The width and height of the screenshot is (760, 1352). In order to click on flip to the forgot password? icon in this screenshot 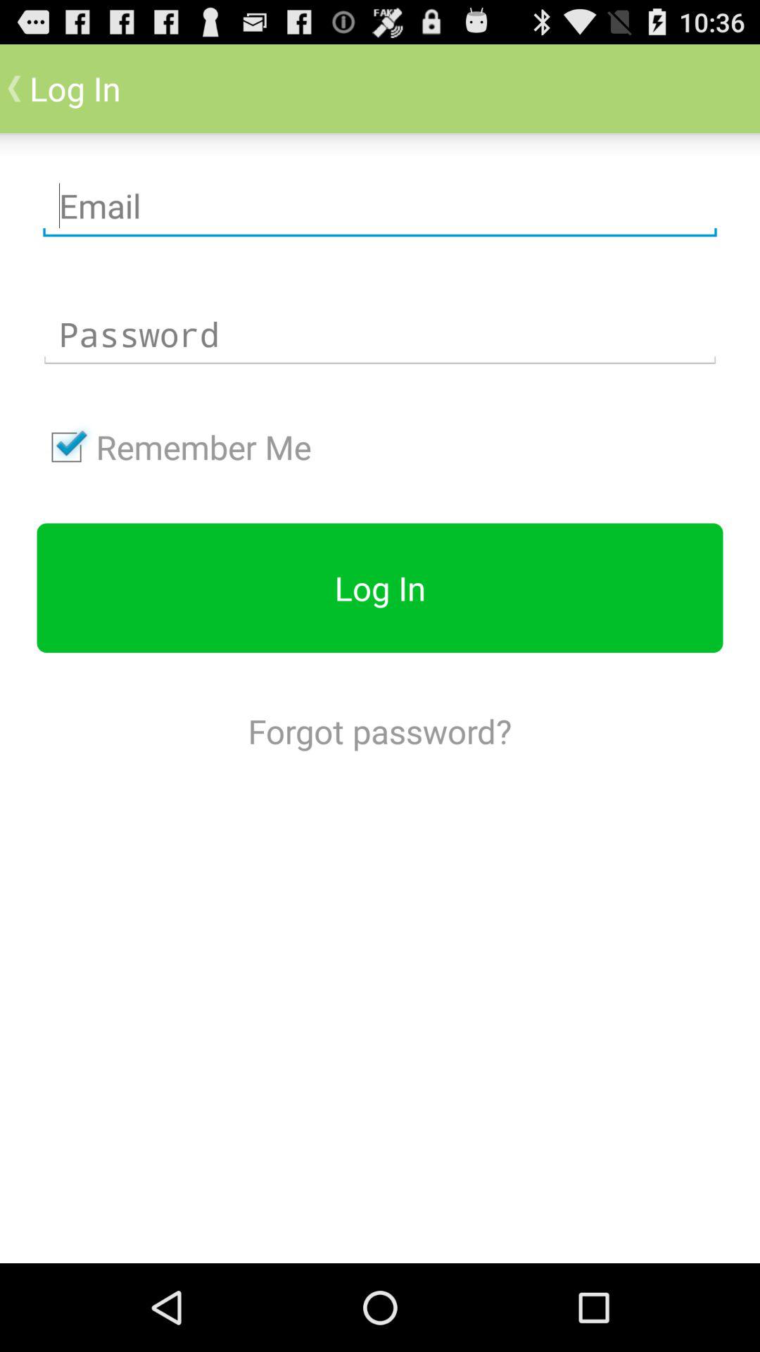, I will do `click(379, 731)`.